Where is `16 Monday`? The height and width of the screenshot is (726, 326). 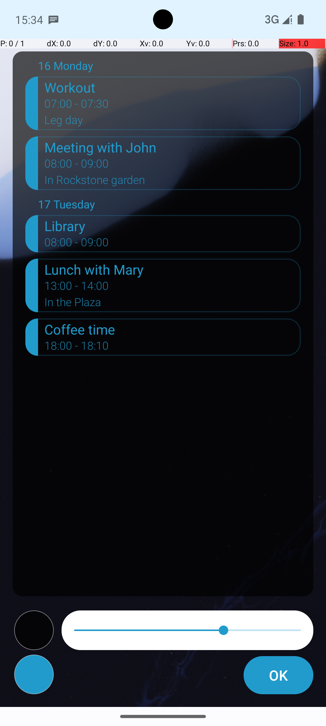
16 Monday is located at coordinates (169, 67).